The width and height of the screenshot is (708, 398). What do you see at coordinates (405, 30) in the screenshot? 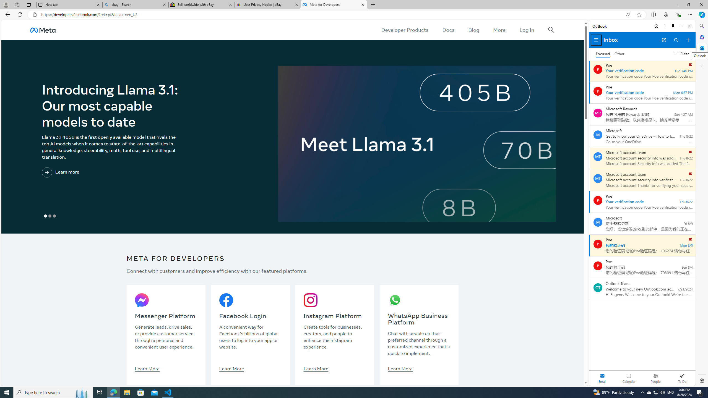
I see `Developer Products` at bounding box center [405, 30].